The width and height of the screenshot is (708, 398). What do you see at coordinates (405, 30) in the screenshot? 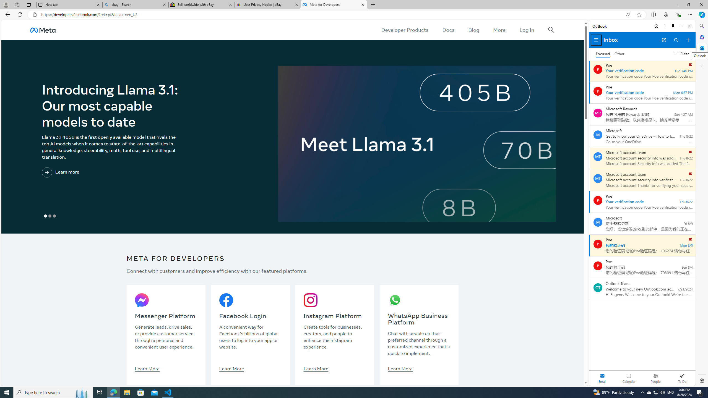
I see `Developer Products` at bounding box center [405, 30].